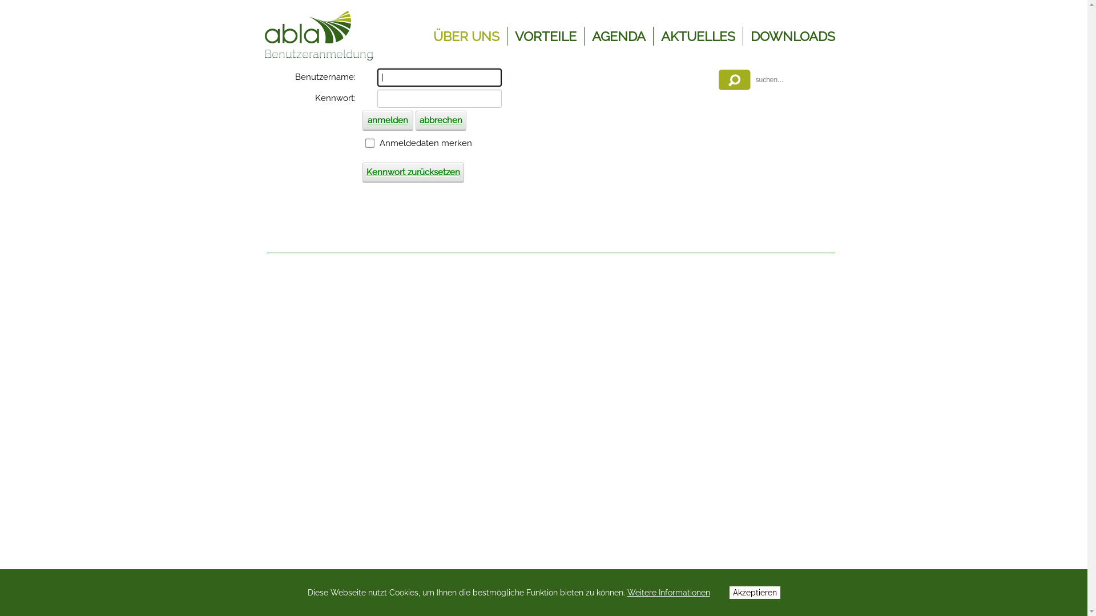 The width and height of the screenshot is (1096, 616). I want to click on VORTEILE, so click(546, 37).